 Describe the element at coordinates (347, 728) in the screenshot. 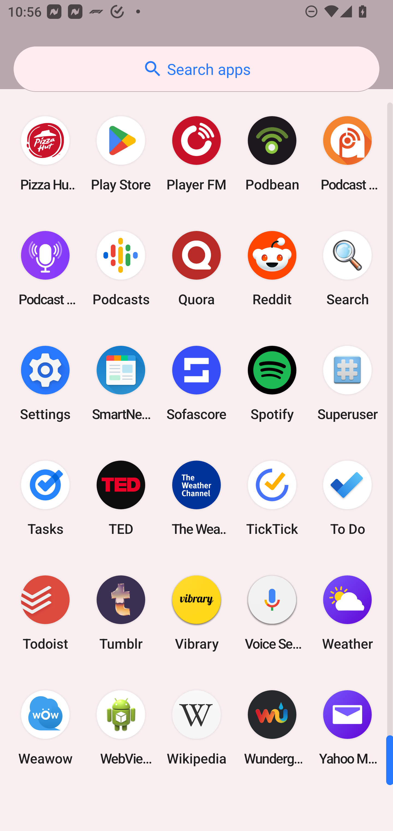

I see `Yahoo Mail` at that location.